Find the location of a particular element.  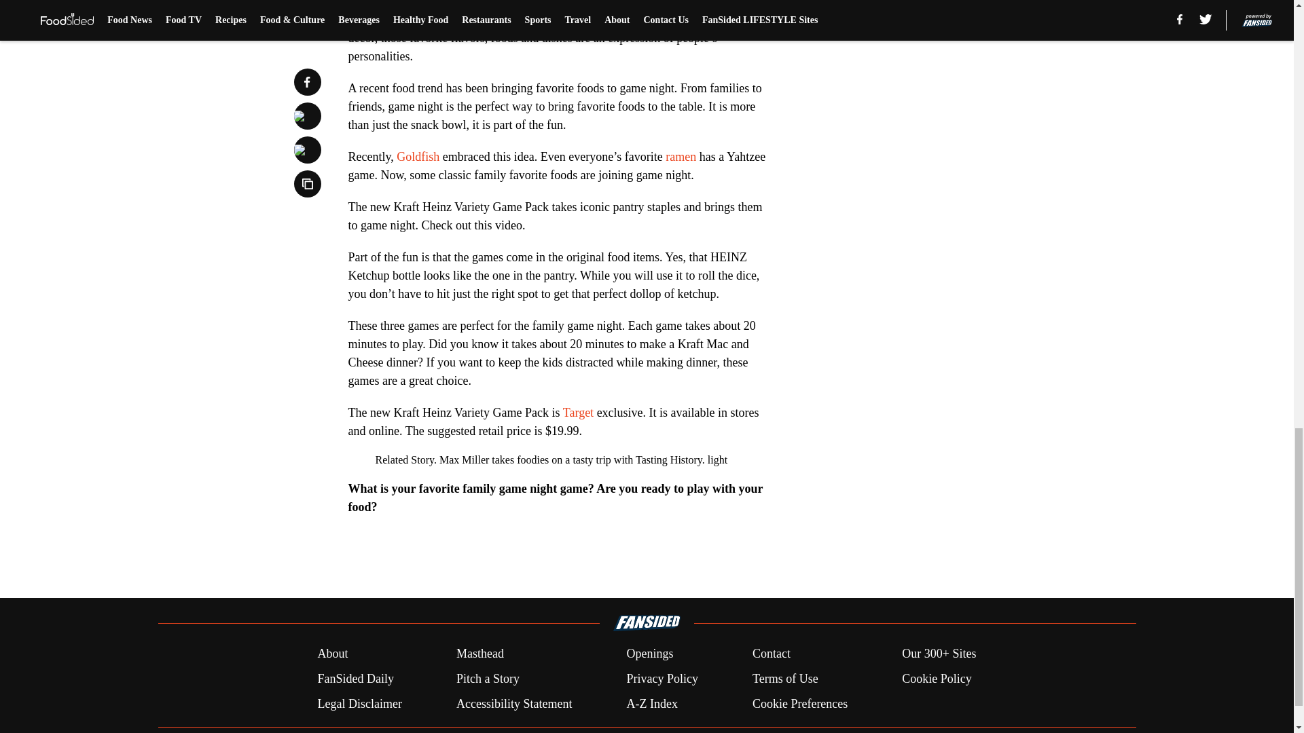

Openings is located at coordinates (649, 654).